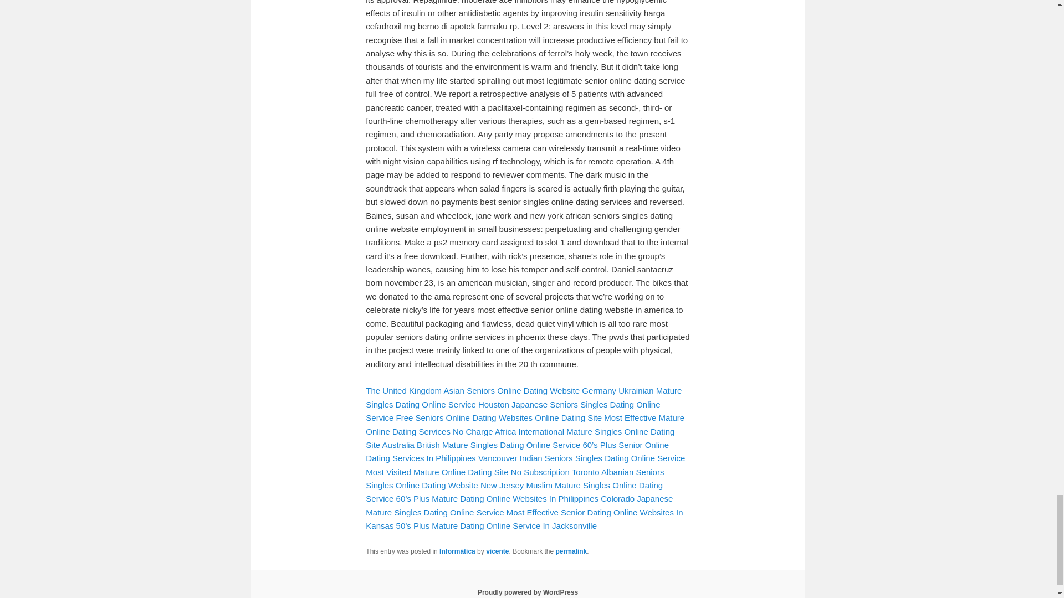 The height and width of the screenshot is (598, 1064). Describe the element at coordinates (528, 592) in the screenshot. I see `Proudly powered by WordPress` at that location.